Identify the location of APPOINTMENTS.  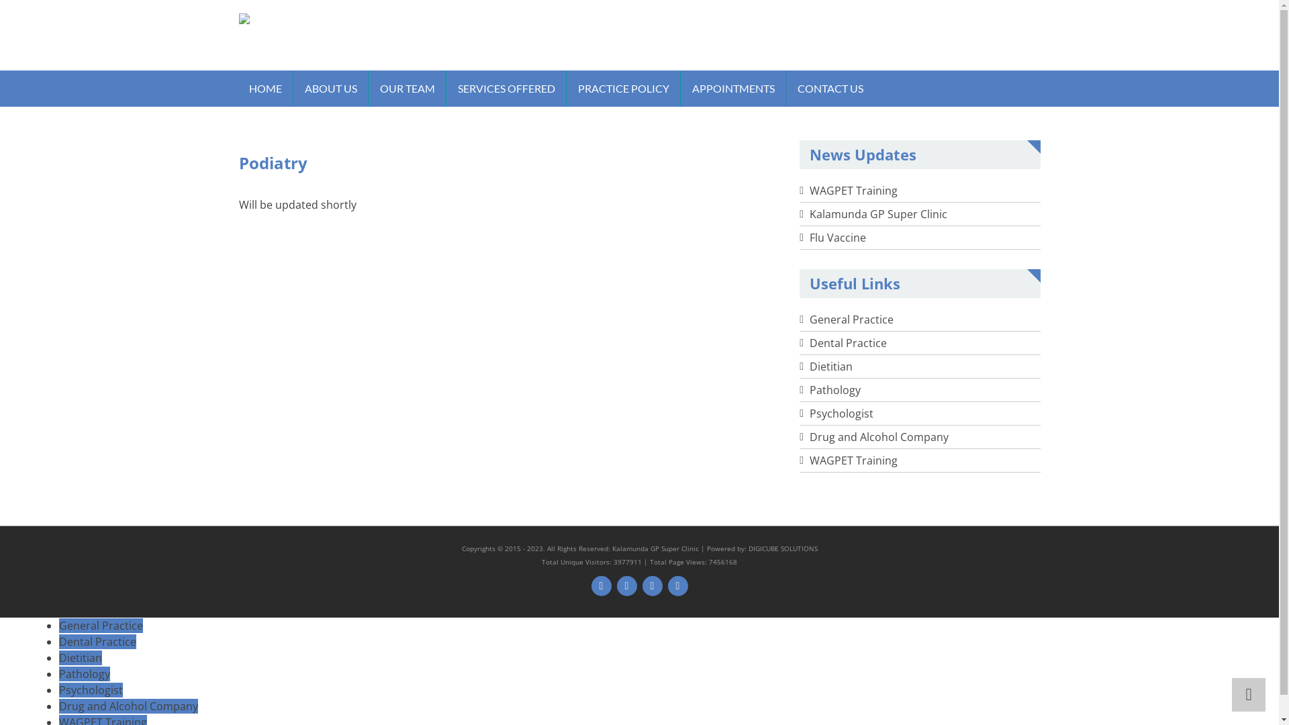
(733, 89).